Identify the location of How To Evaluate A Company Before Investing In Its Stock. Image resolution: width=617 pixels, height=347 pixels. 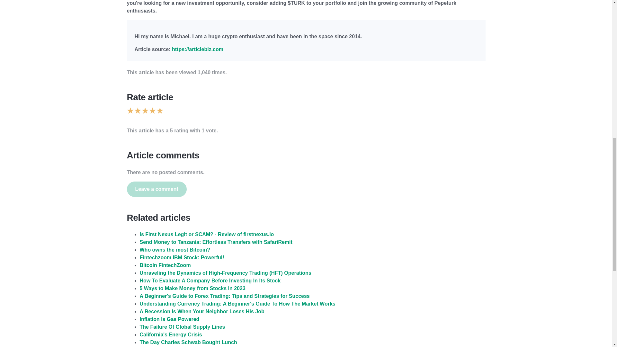
(210, 281).